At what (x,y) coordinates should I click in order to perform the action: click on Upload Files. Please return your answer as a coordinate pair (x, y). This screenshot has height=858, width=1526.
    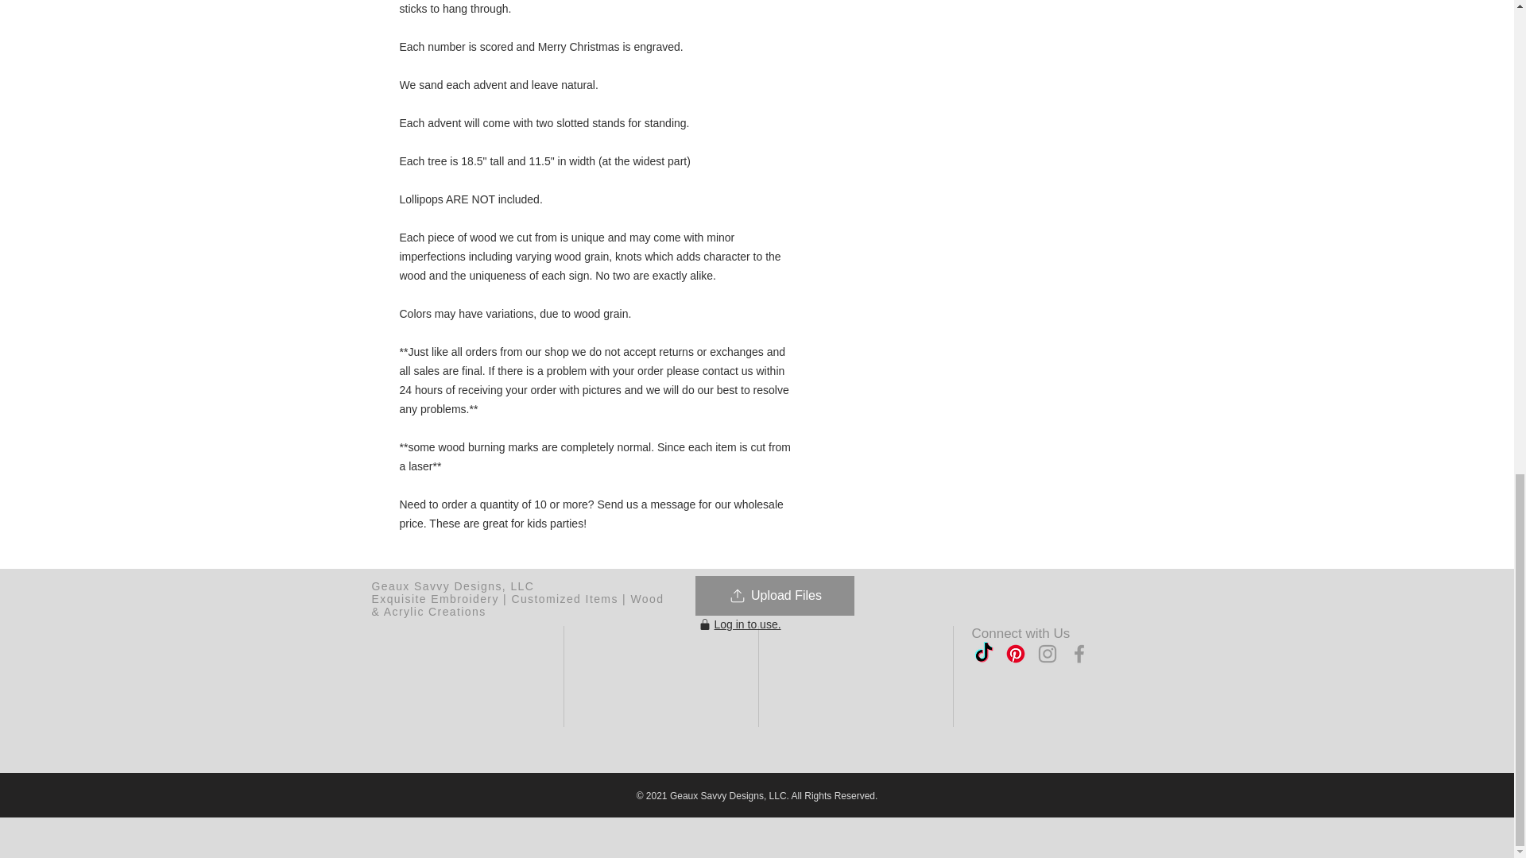
    Looking at the image, I should click on (773, 596).